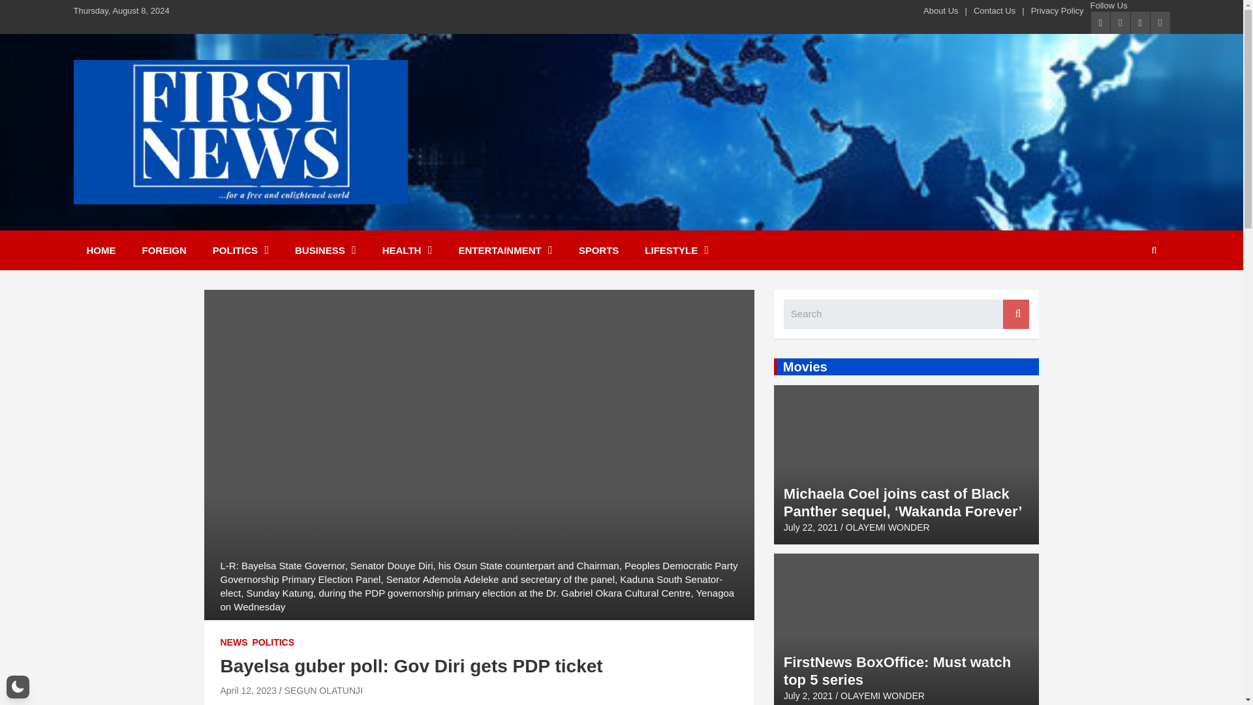 This screenshot has height=705, width=1253. I want to click on HOME, so click(101, 250).